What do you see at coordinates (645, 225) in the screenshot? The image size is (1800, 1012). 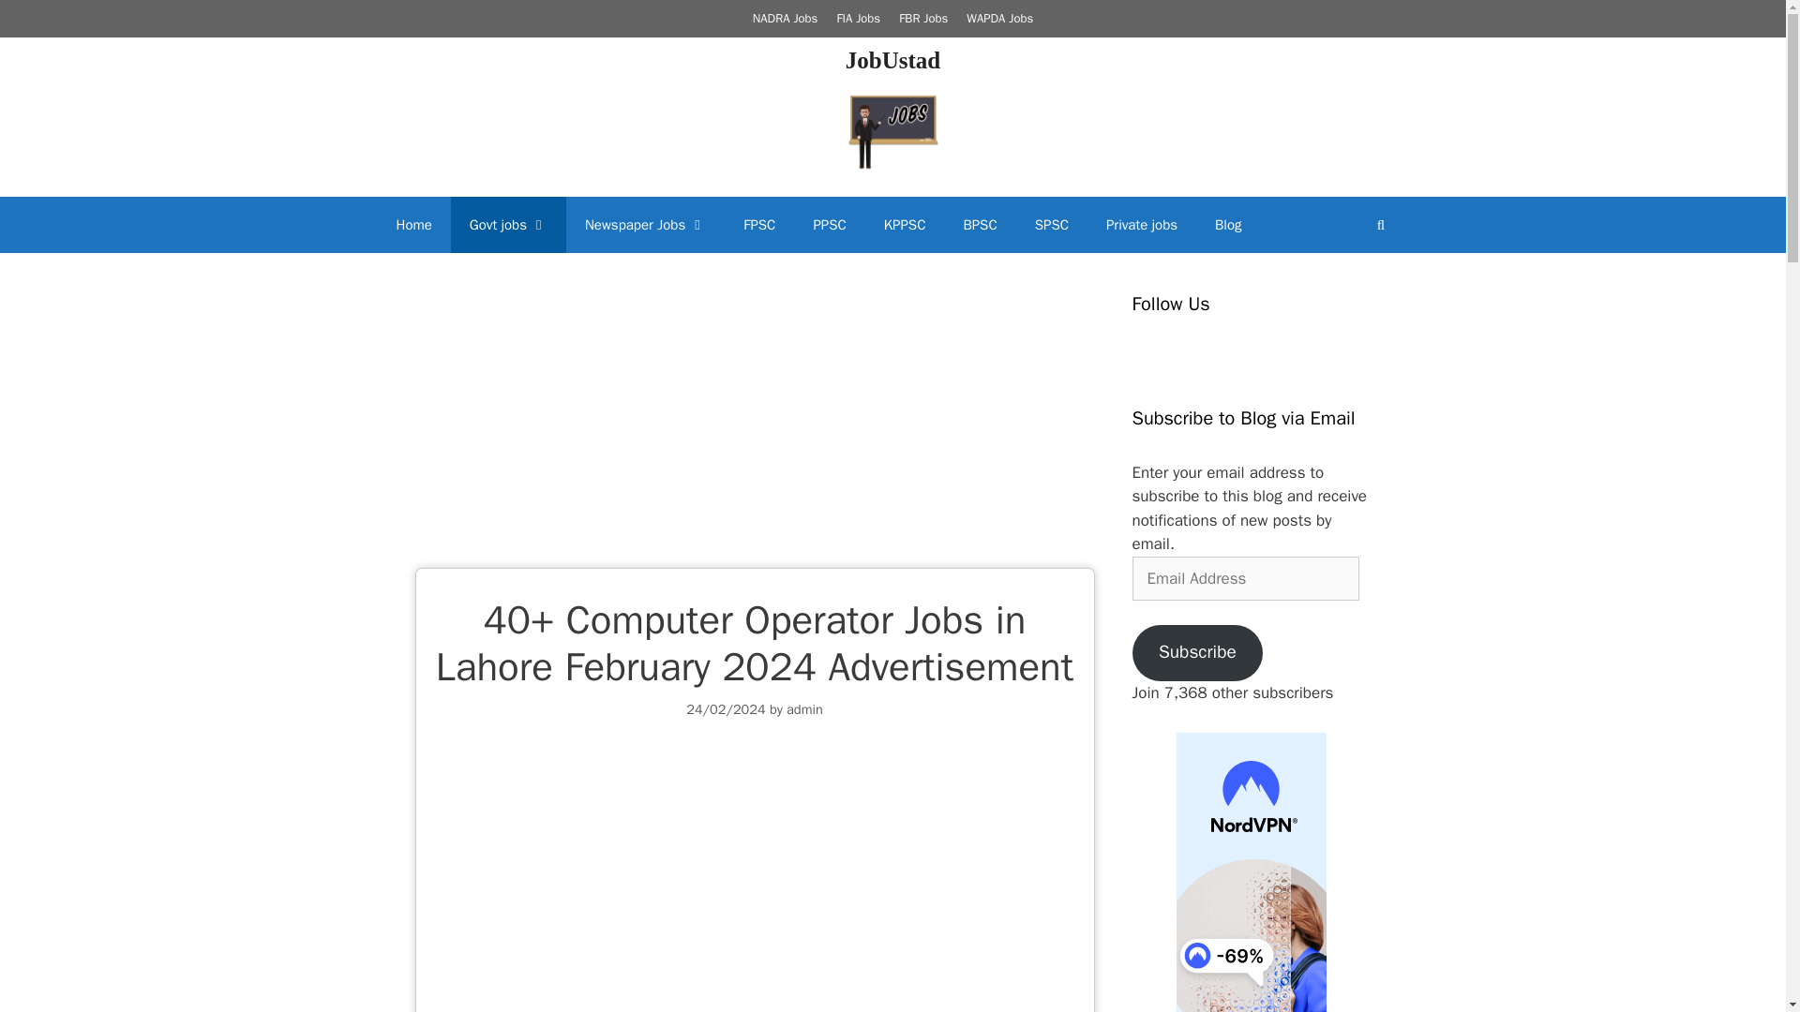 I see `Newspaper Jobs` at bounding box center [645, 225].